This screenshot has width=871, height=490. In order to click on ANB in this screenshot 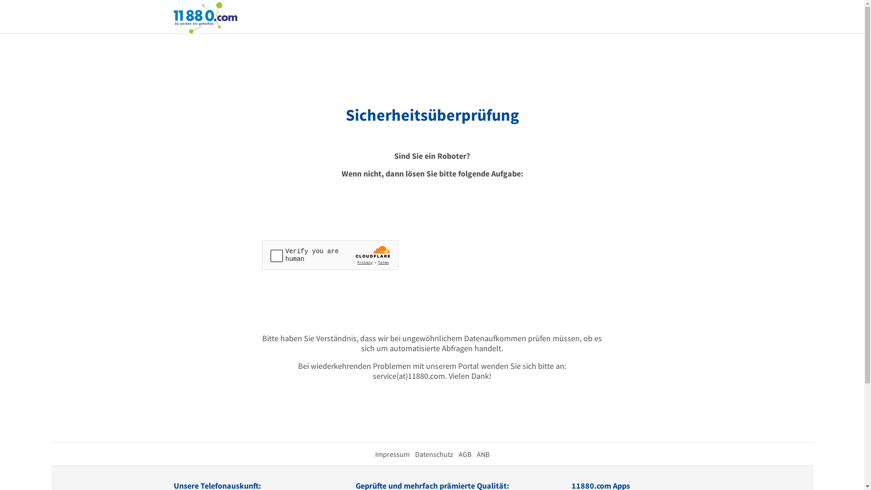, I will do `click(483, 454)`.